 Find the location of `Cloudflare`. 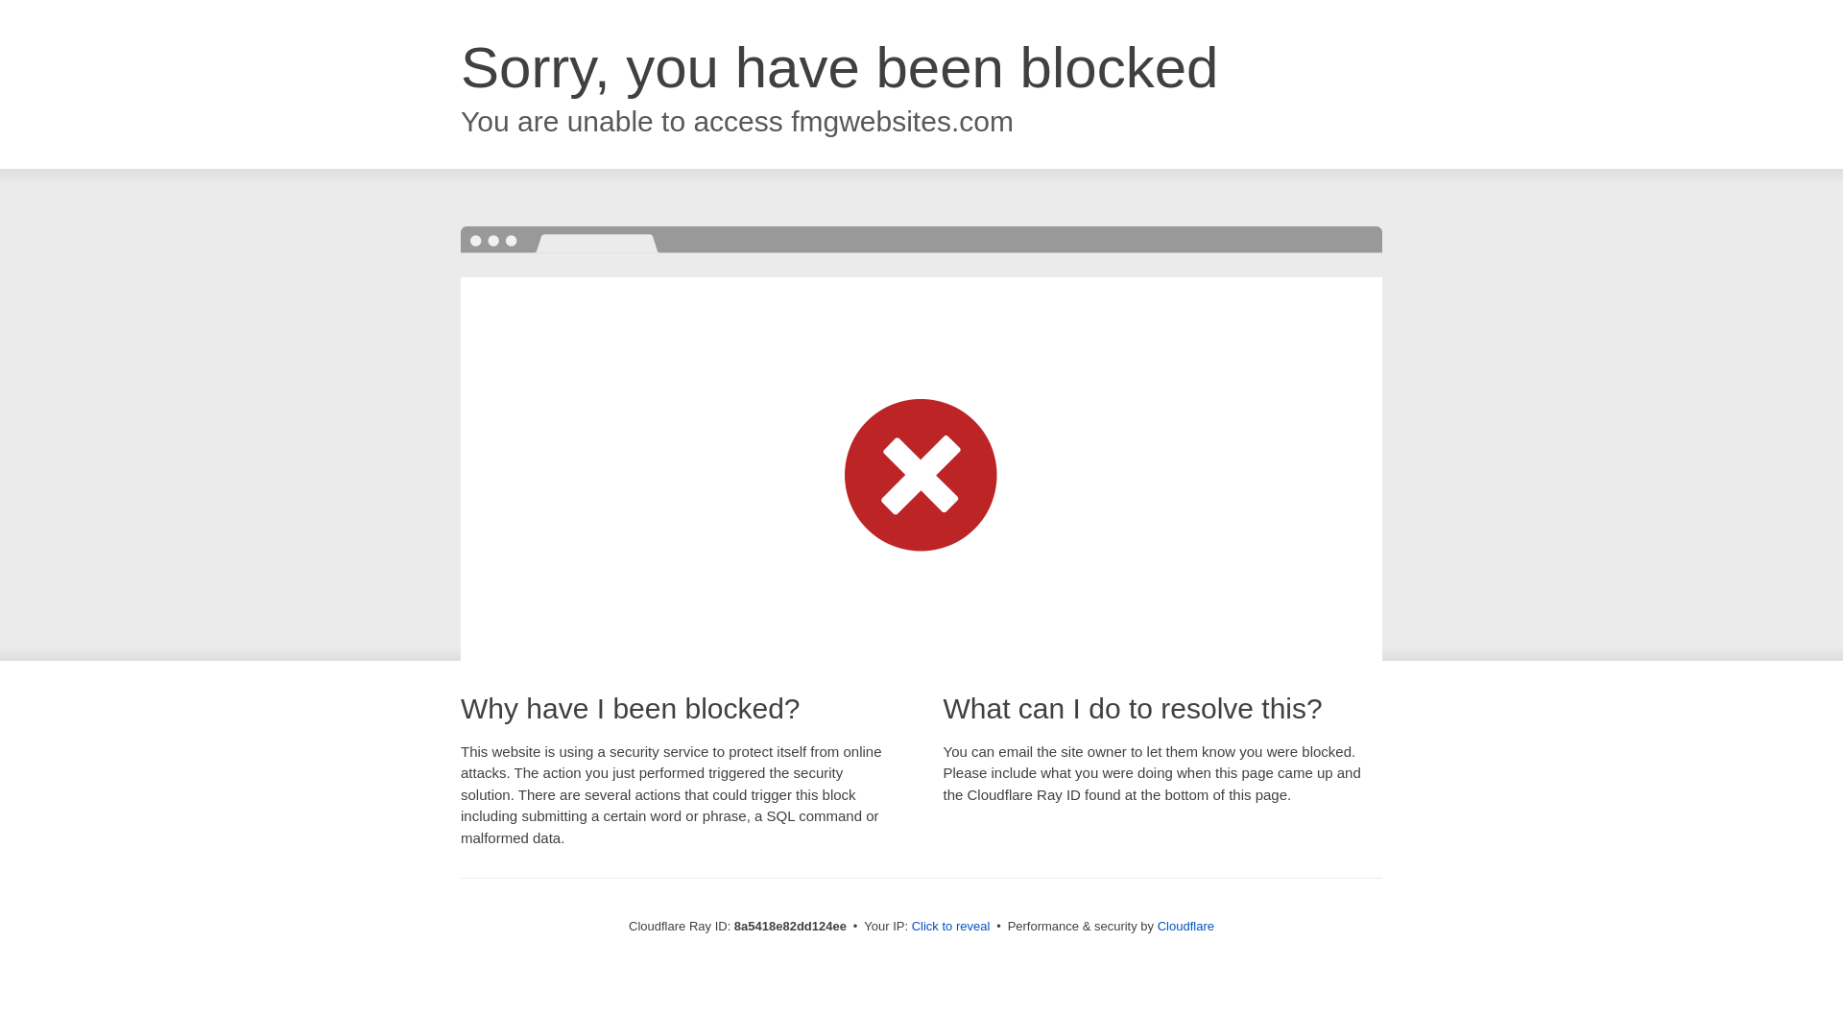

Cloudflare is located at coordinates (1185, 926).